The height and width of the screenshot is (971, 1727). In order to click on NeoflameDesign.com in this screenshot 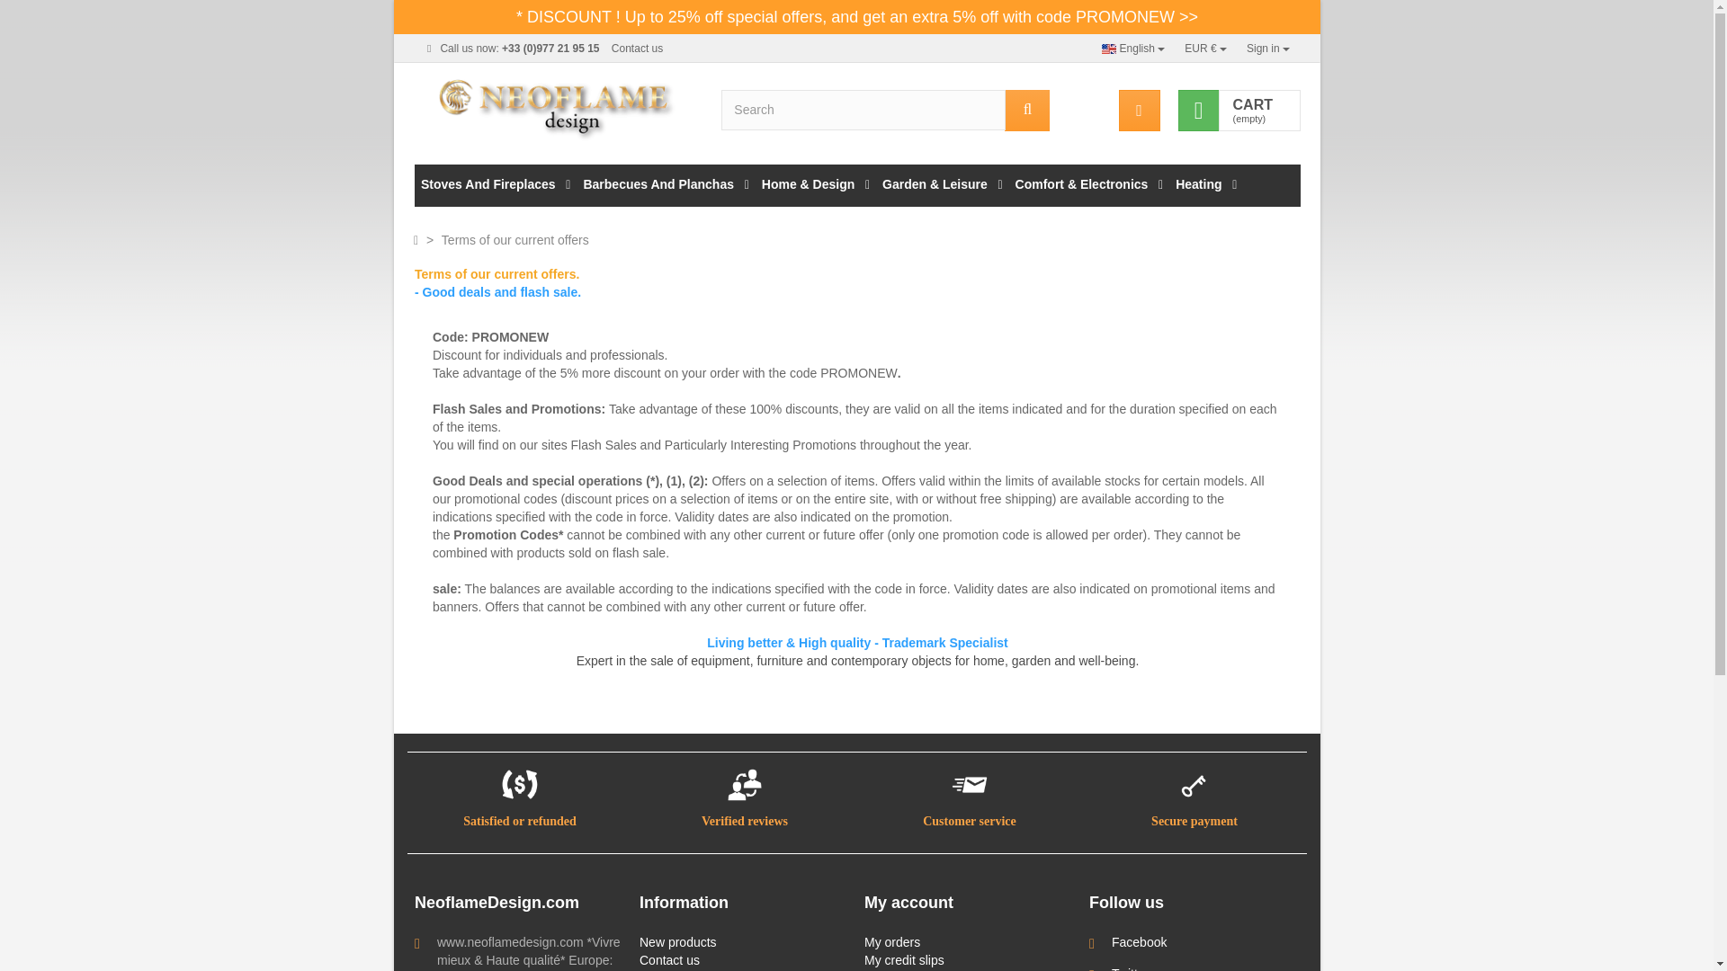, I will do `click(558, 110)`.